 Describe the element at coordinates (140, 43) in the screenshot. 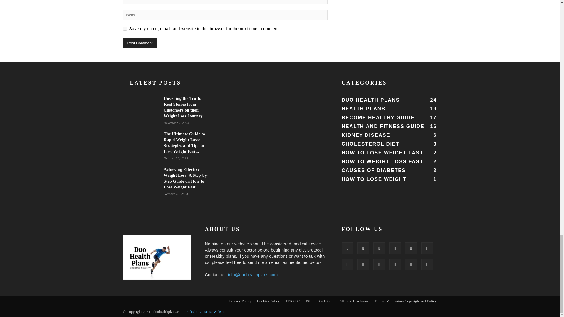

I see `Post Comment` at that location.